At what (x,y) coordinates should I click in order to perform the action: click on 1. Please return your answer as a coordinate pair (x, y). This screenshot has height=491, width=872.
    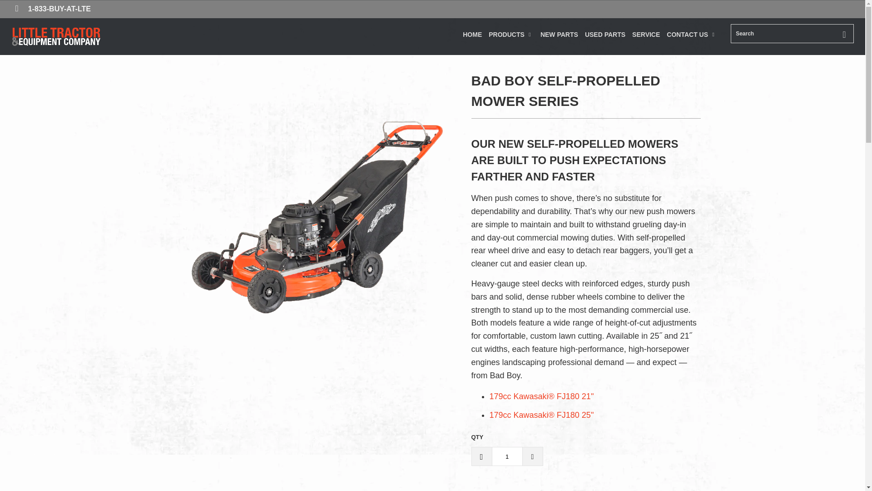
    Looking at the image, I should click on (507, 456).